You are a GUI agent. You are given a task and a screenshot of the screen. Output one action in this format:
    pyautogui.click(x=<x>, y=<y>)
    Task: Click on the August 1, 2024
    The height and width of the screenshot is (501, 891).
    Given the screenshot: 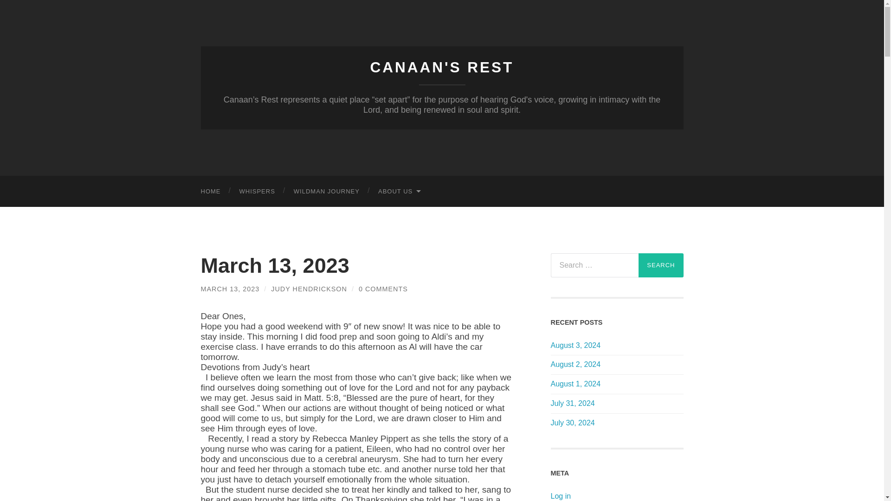 What is the action you would take?
    pyautogui.click(x=617, y=384)
    